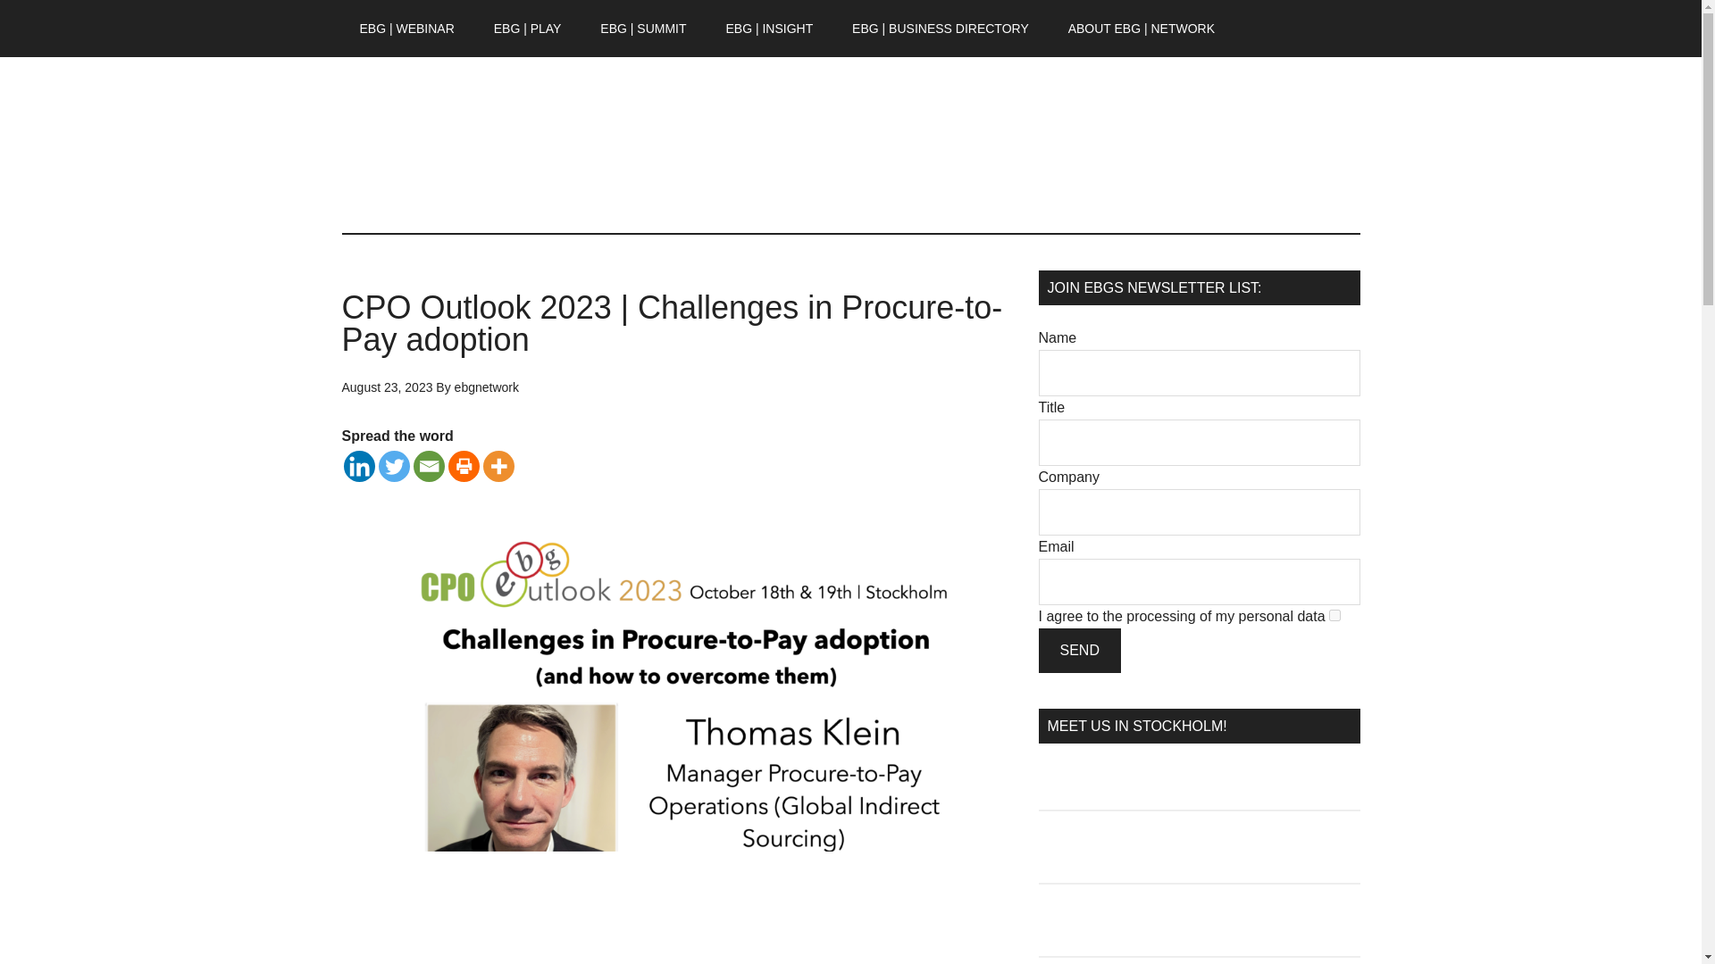 This screenshot has height=964, width=1715. What do you see at coordinates (486, 386) in the screenshot?
I see `ebgnetwork` at bounding box center [486, 386].